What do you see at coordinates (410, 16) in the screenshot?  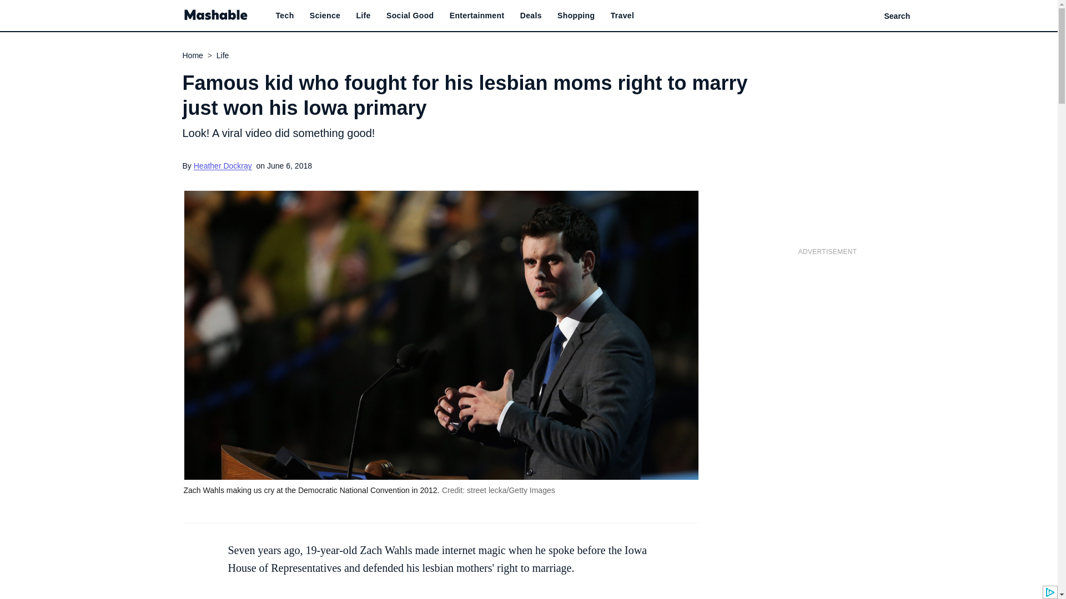 I see `Social Good` at bounding box center [410, 16].